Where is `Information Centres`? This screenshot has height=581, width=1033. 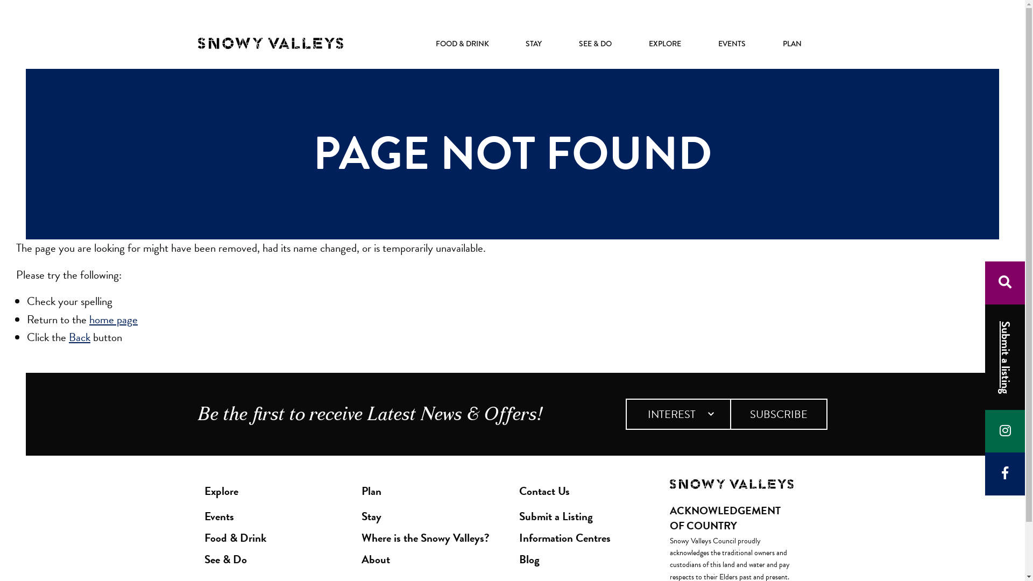 Information Centres is located at coordinates (564, 538).